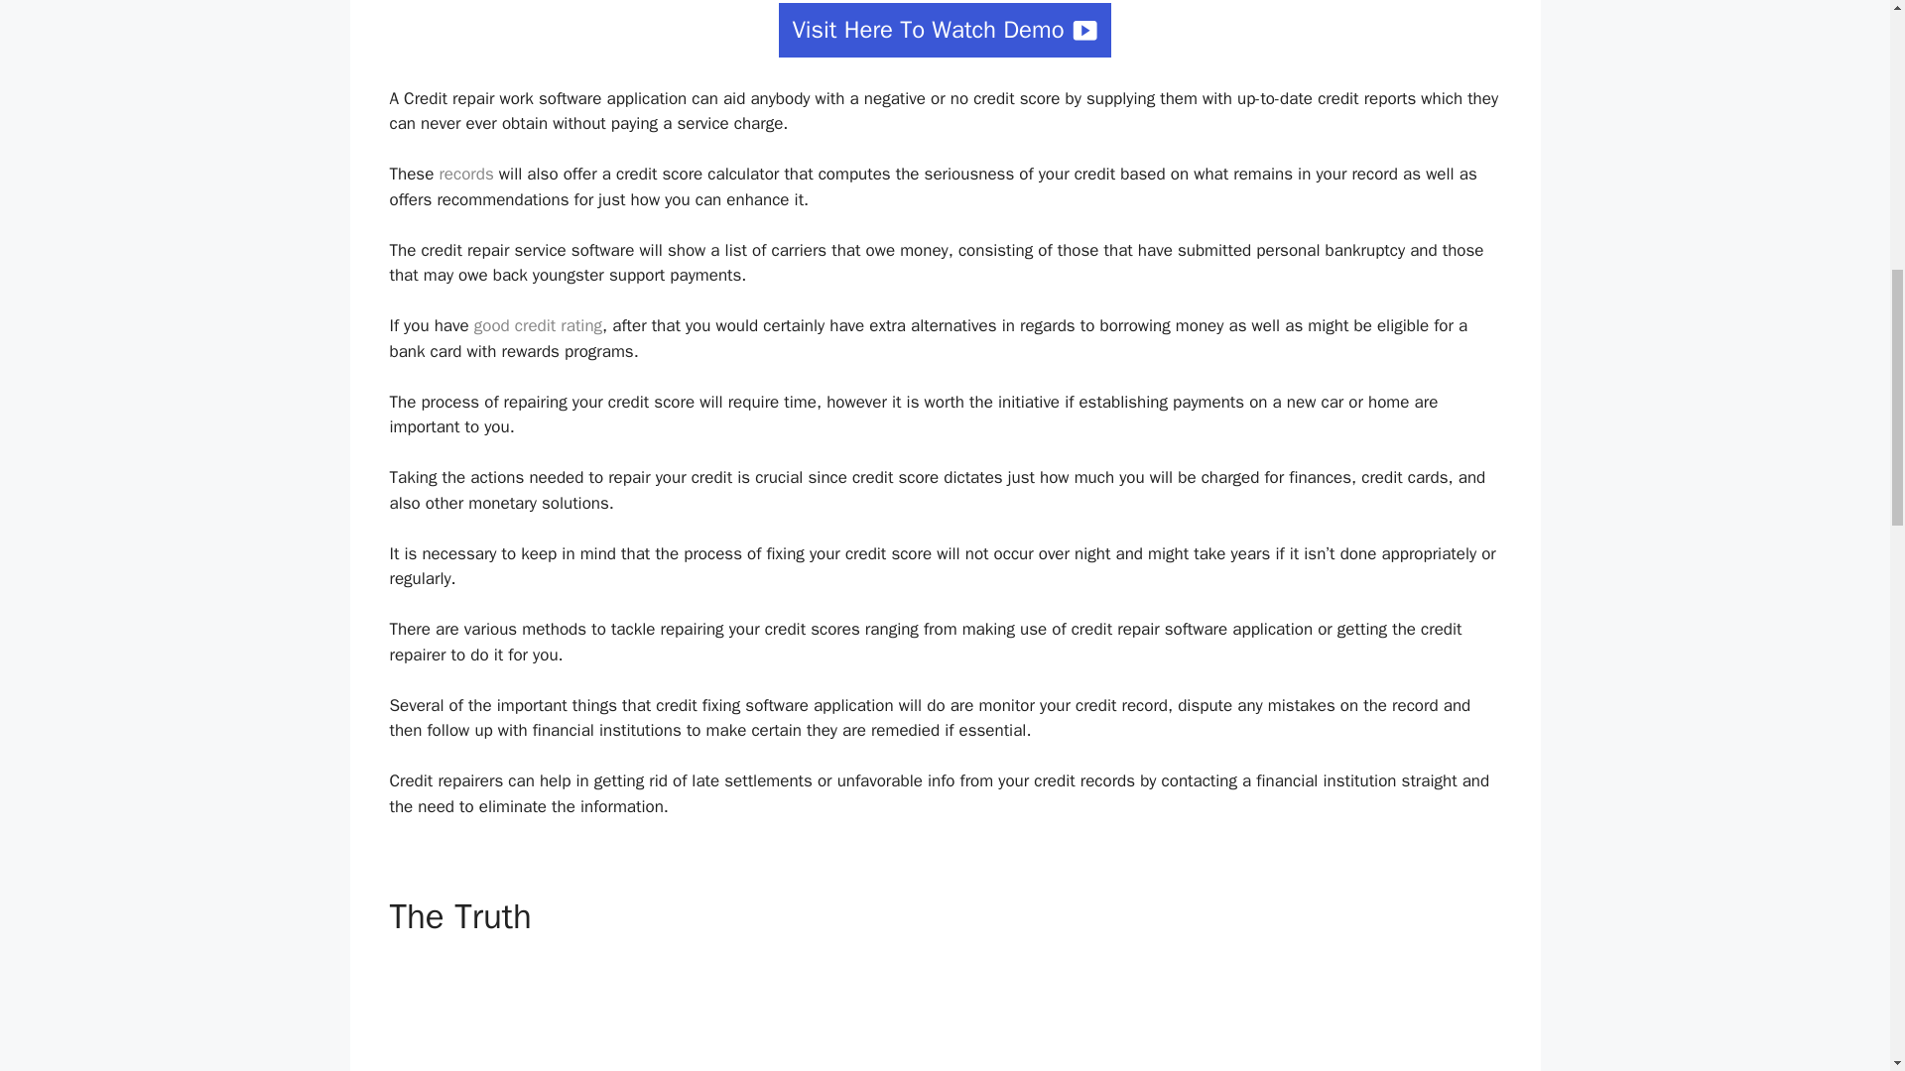 Image resolution: width=1905 pixels, height=1071 pixels. I want to click on good credit rating, so click(538, 325).